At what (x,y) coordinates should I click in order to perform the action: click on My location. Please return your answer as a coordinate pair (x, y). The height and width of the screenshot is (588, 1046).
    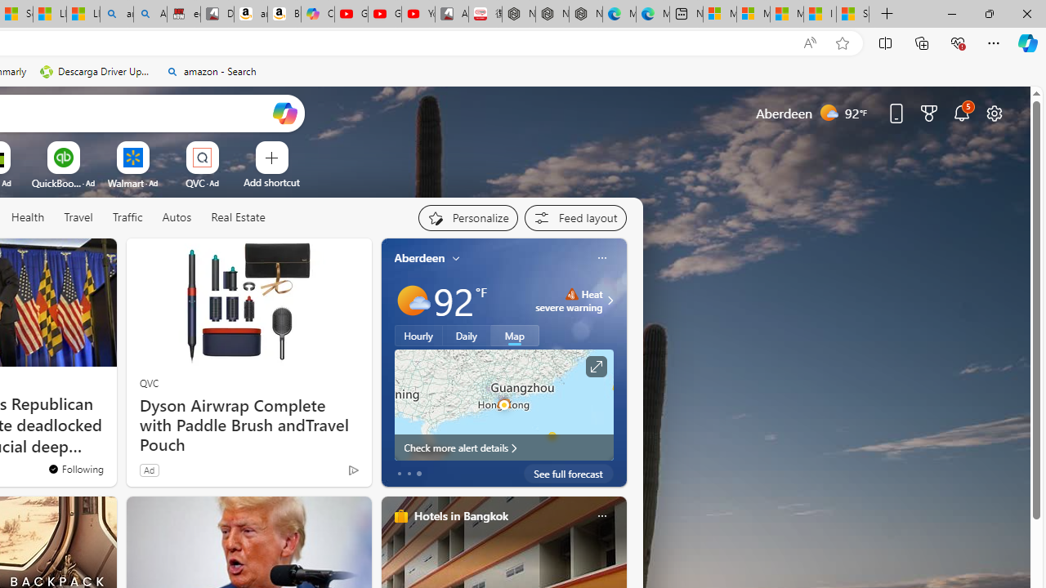
    Looking at the image, I should click on (456, 258).